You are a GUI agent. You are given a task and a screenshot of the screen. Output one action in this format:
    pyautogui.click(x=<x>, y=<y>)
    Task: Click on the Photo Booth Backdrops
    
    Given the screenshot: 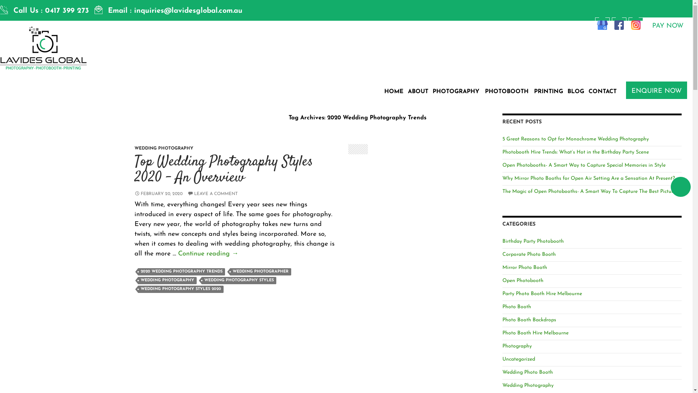 What is the action you would take?
    pyautogui.click(x=529, y=320)
    